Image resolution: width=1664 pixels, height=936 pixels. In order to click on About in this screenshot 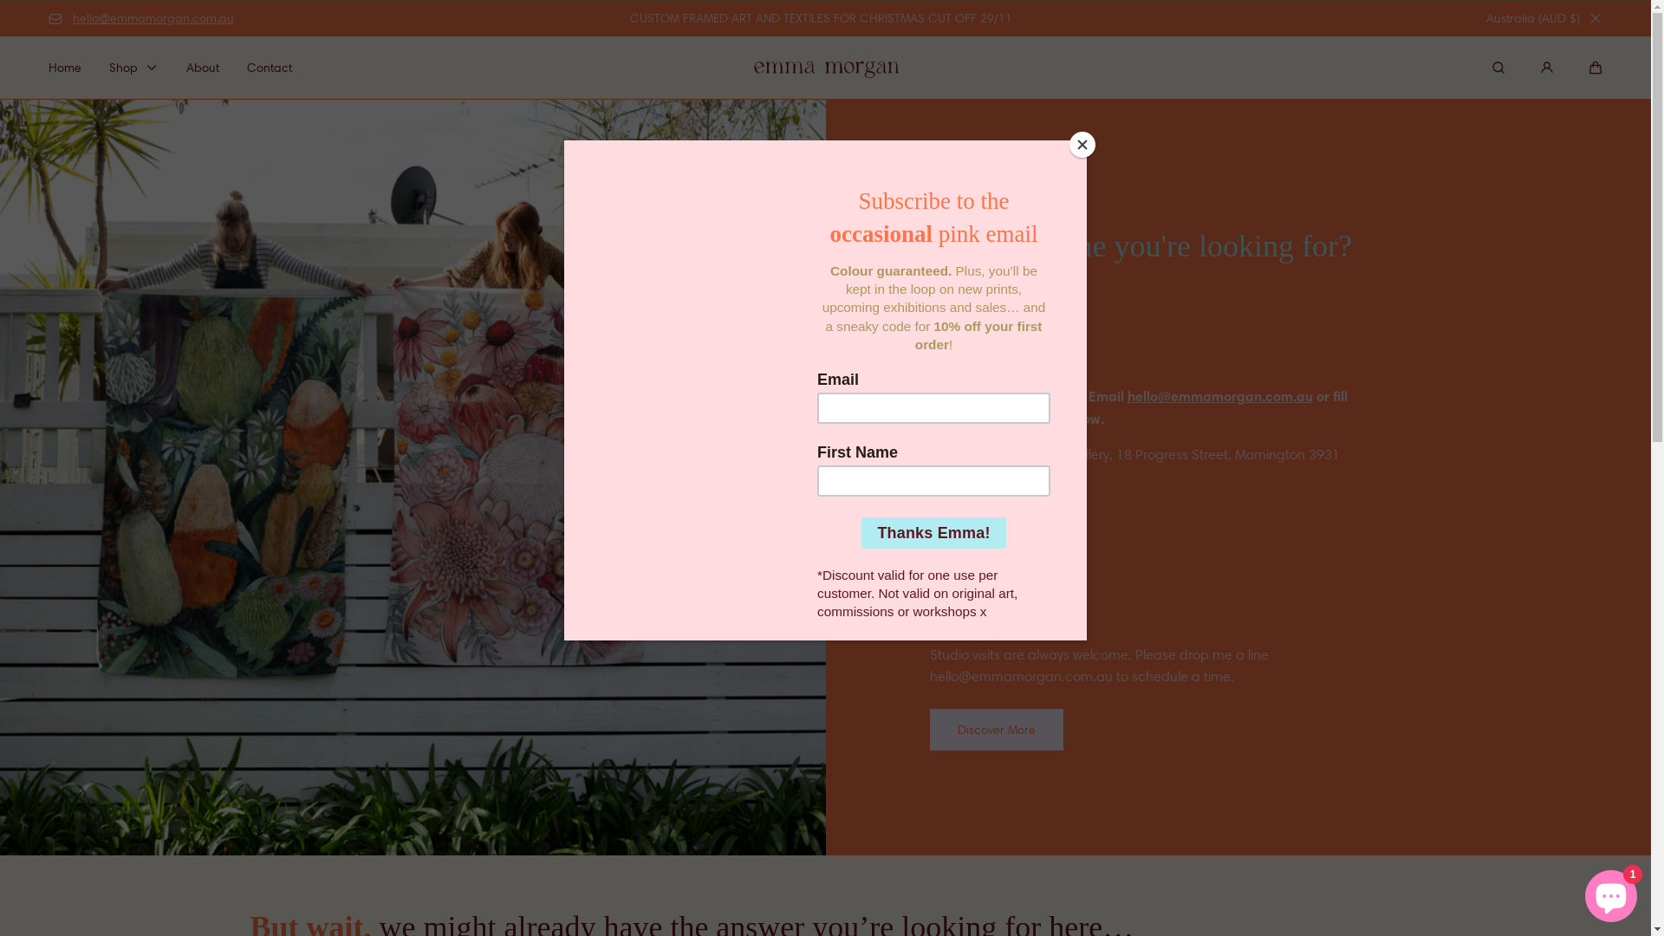, I will do `click(203, 68)`.